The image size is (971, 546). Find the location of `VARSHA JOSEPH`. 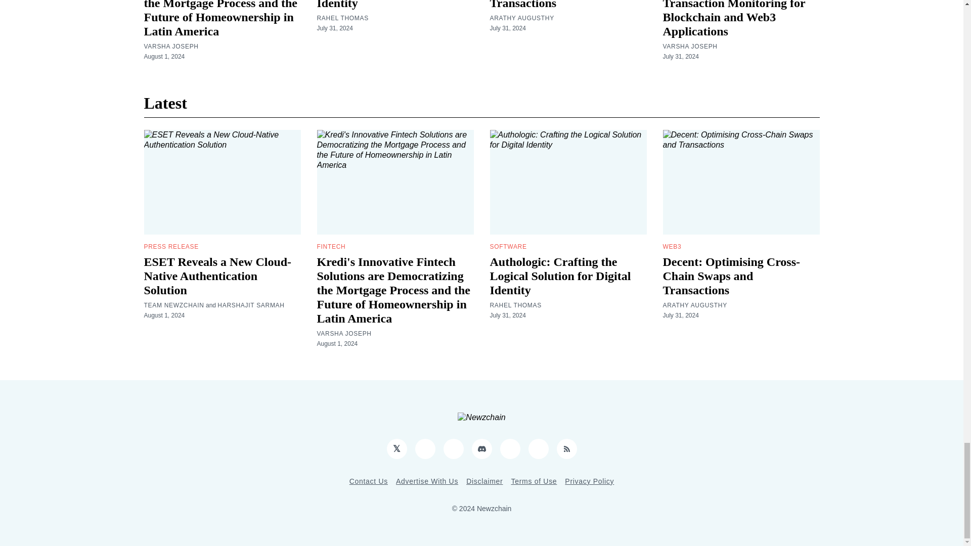

VARSHA JOSEPH is located at coordinates (171, 47).